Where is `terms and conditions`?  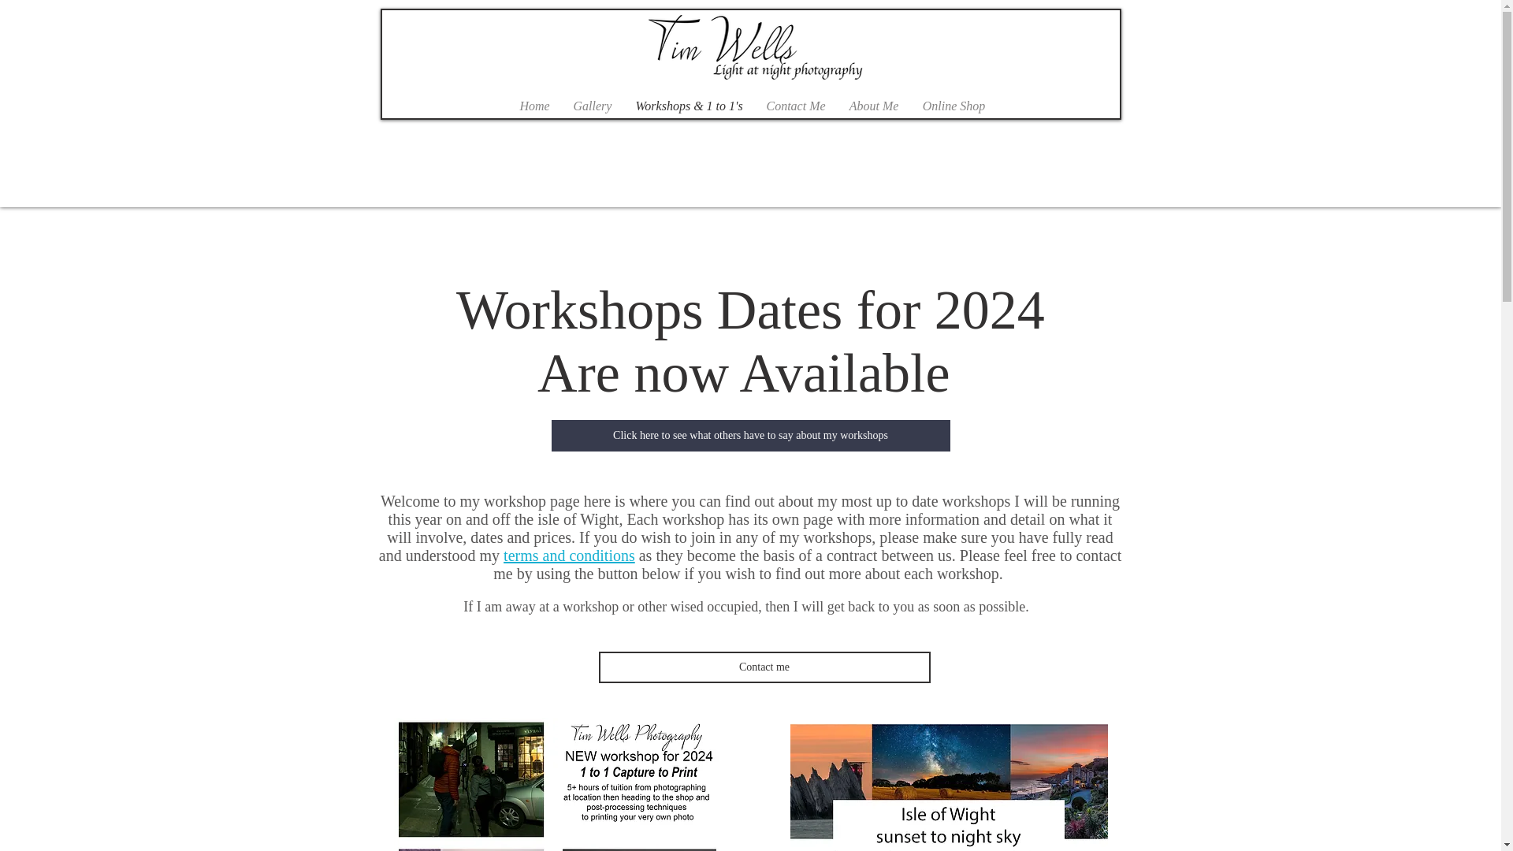 terms and conditions is located at coordinates (569, 556).